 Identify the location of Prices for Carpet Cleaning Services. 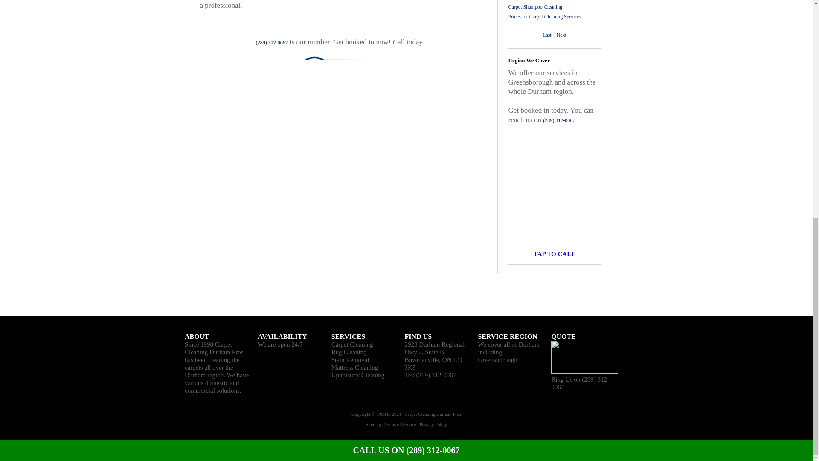
(545, 17).